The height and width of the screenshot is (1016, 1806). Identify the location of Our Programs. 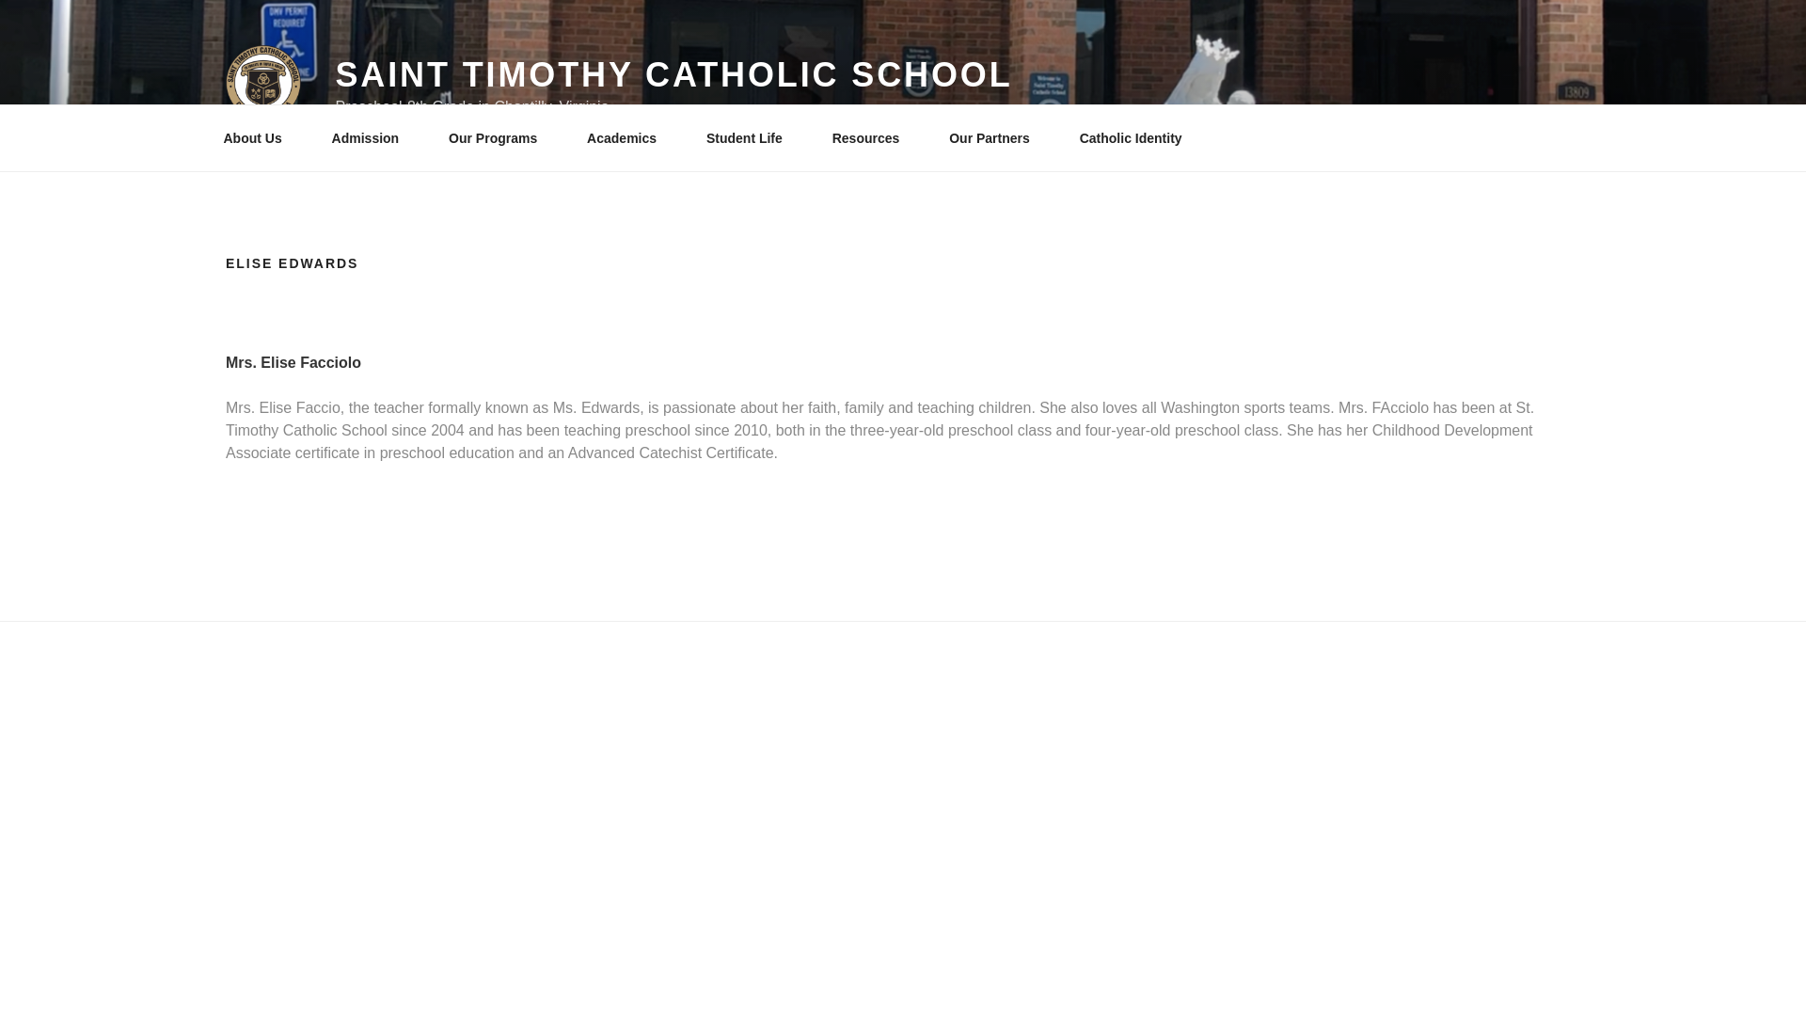
(499, 137).